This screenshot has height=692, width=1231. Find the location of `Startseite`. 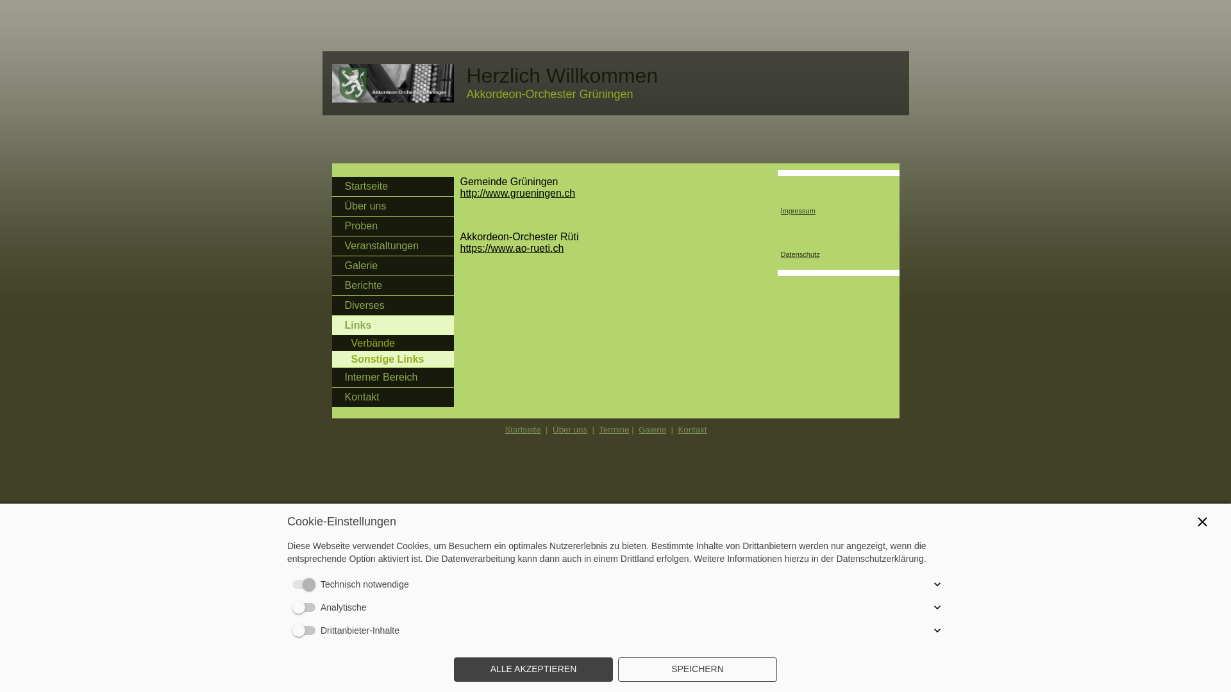

Startseite is located at coordinates (393, 186).